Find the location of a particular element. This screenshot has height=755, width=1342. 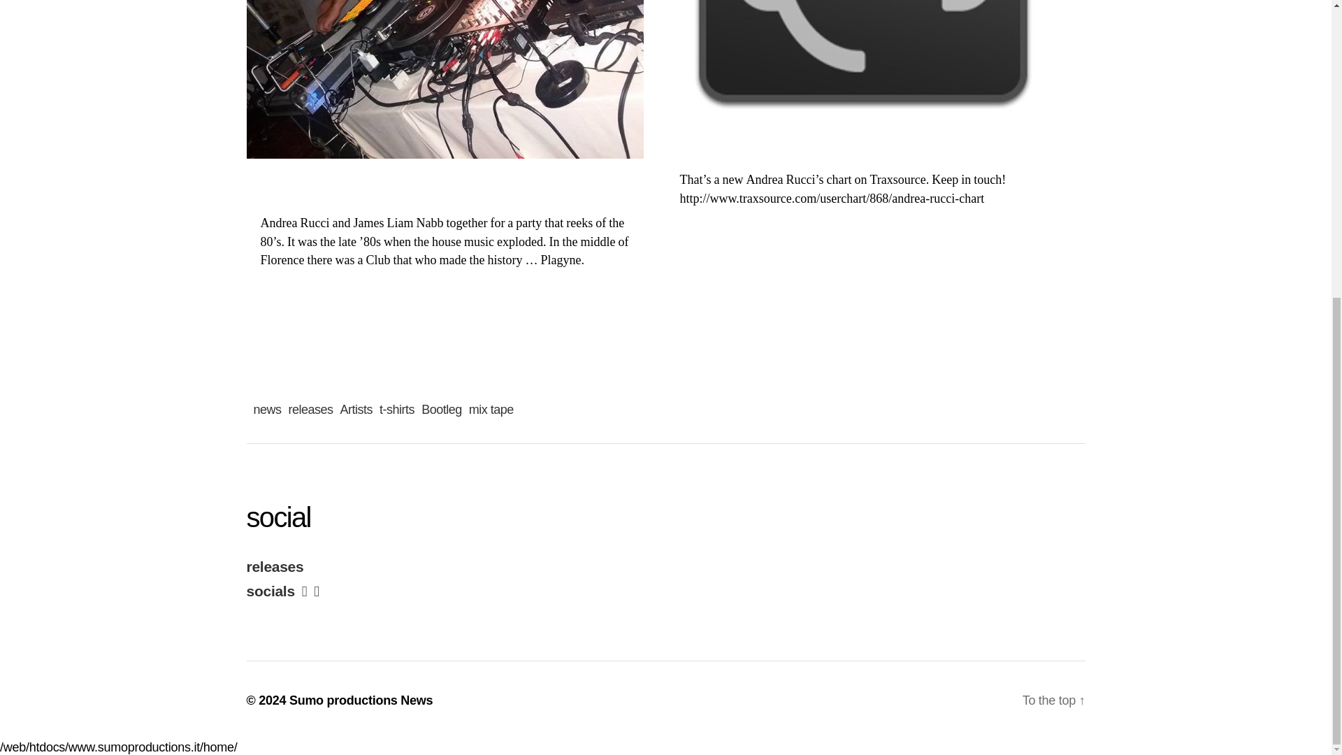

releases is located at coordinates (310, 410).